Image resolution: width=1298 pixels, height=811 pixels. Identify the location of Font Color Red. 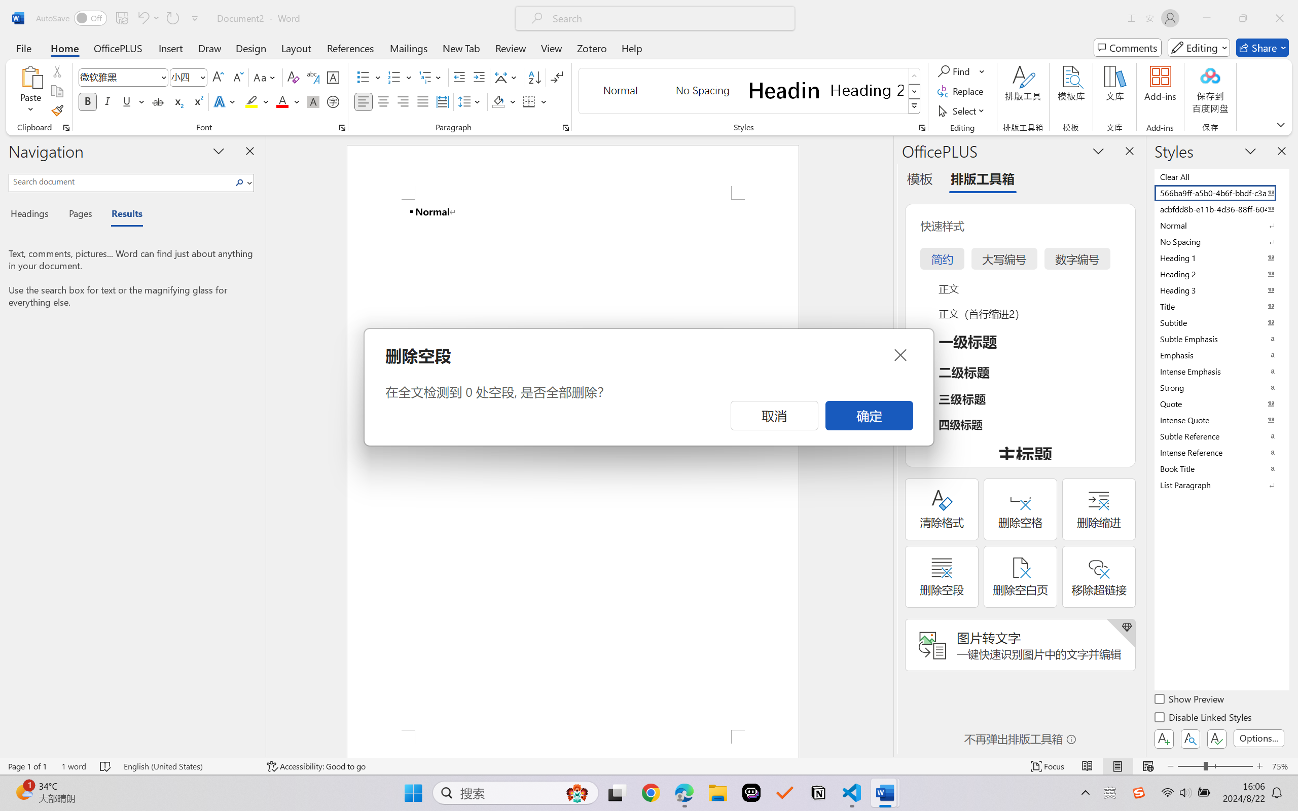
(283, 101).